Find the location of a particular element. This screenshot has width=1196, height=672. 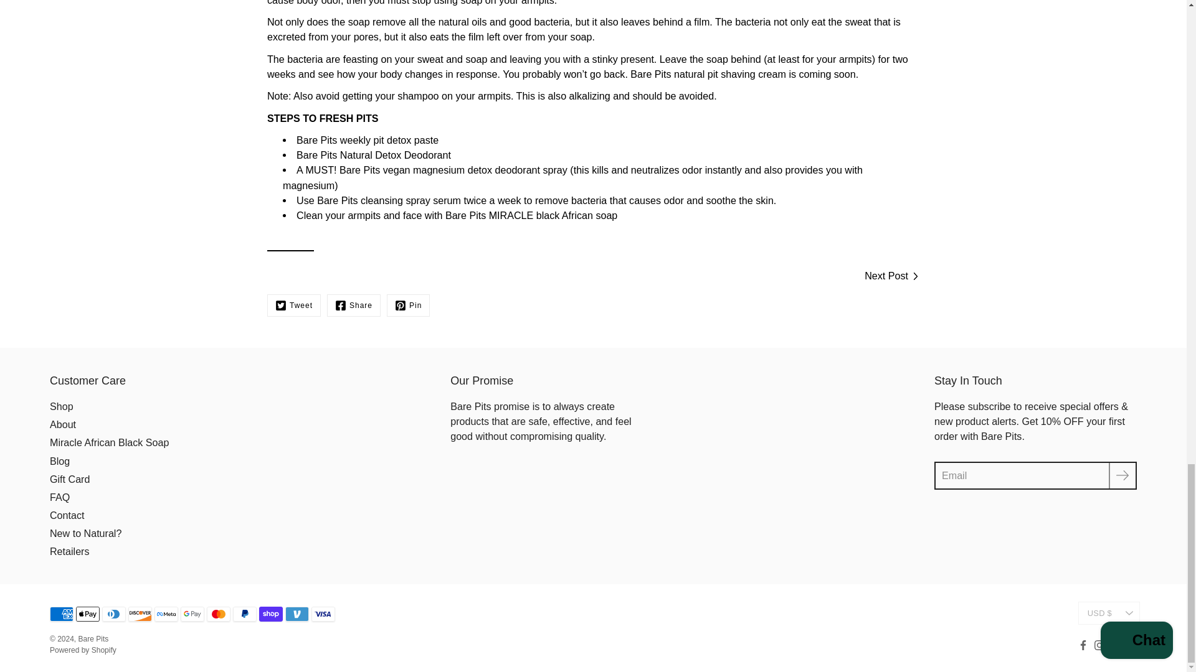

Facebook is located at coordinates (353, 305).